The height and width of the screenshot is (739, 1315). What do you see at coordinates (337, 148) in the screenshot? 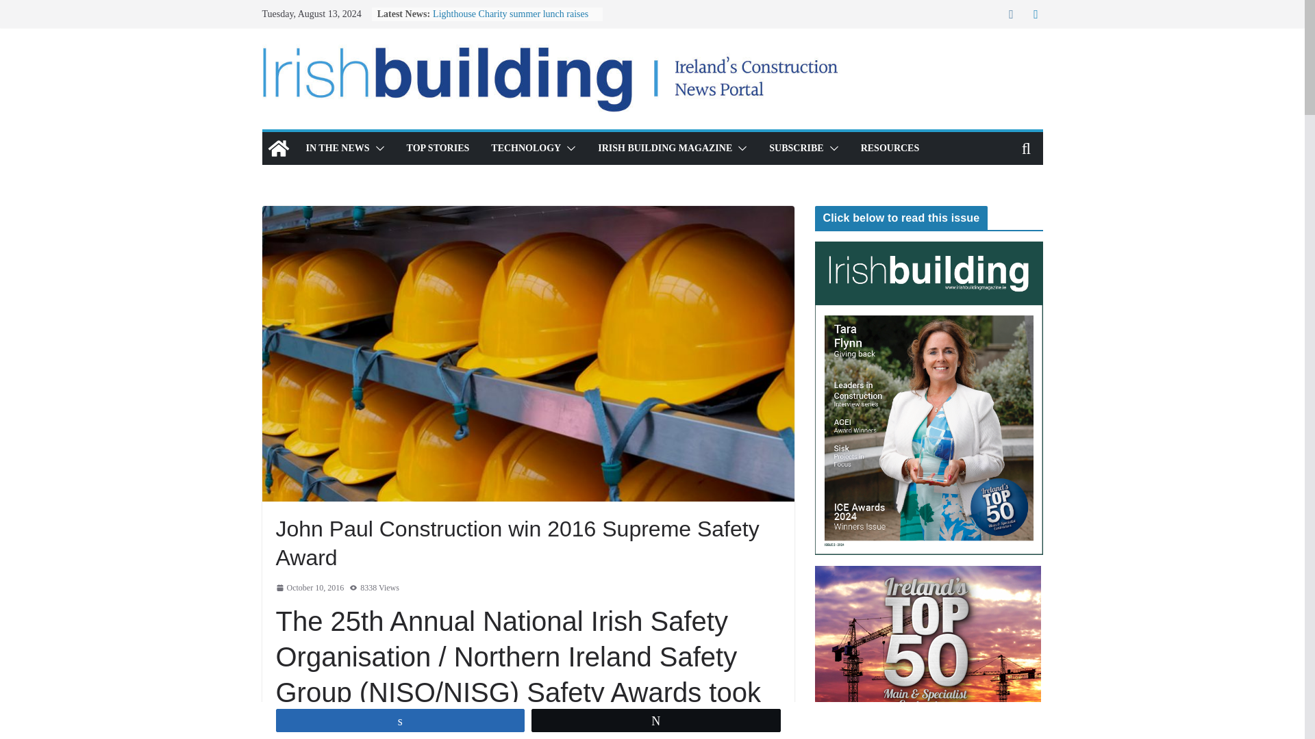
I see `IN THE NEWS` at bounding box center [337, 148].